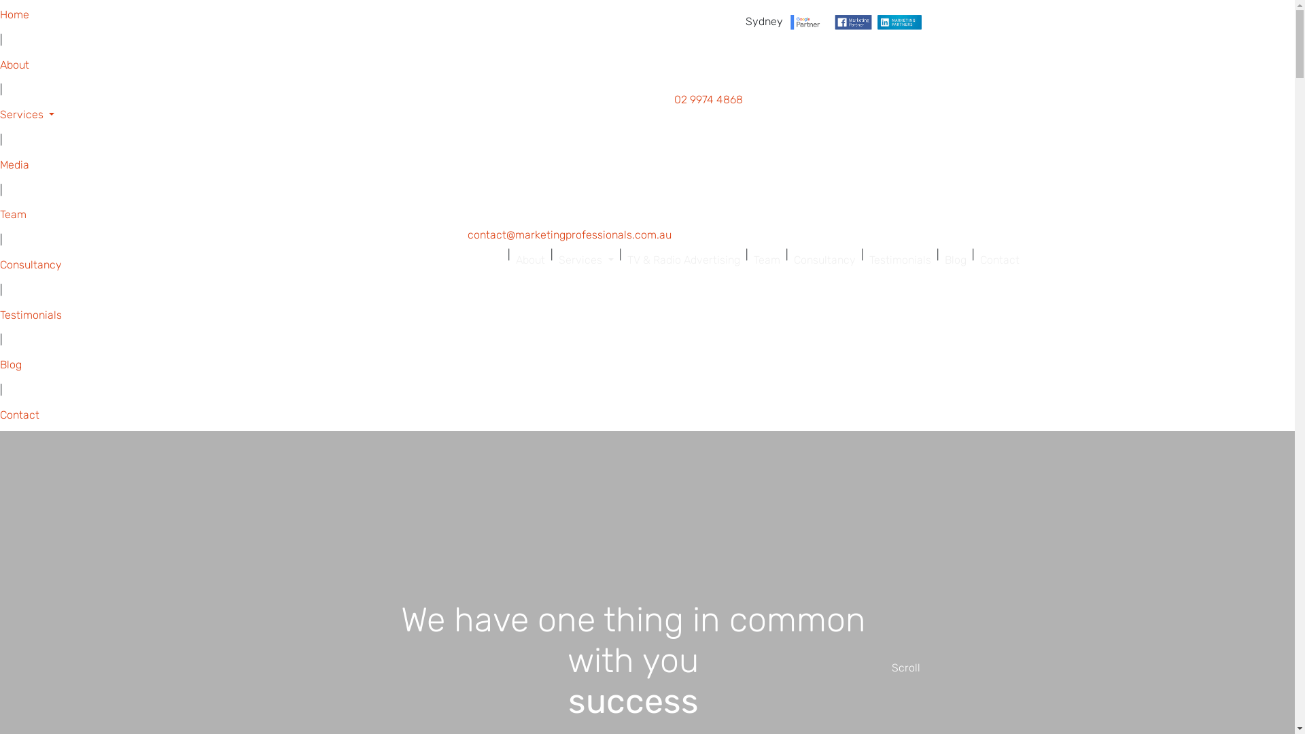  Describe the element at coordinates (530, 261) in the screenshot. I see `About` at that location.